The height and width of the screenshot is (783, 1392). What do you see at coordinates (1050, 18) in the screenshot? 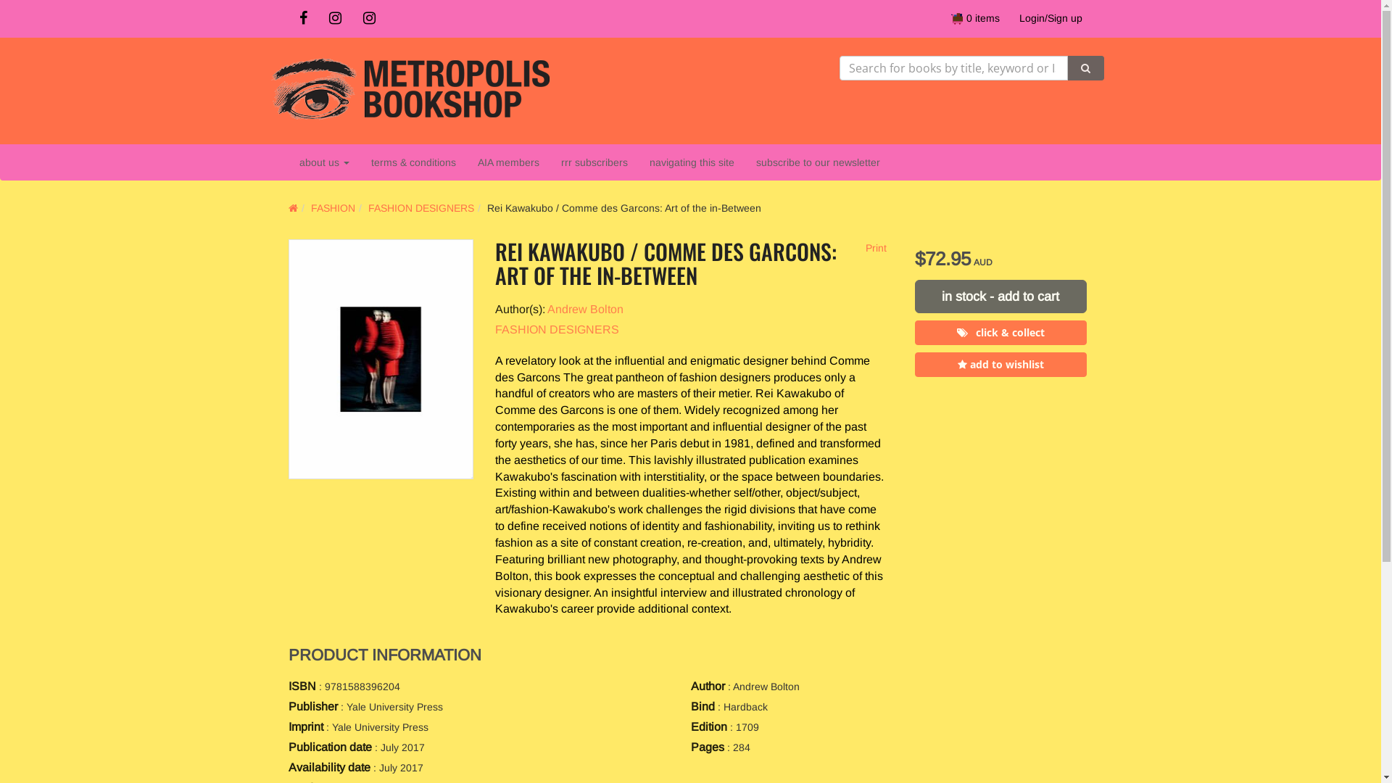
I see `Login/Sign up` at bounding box center [1050, 18].